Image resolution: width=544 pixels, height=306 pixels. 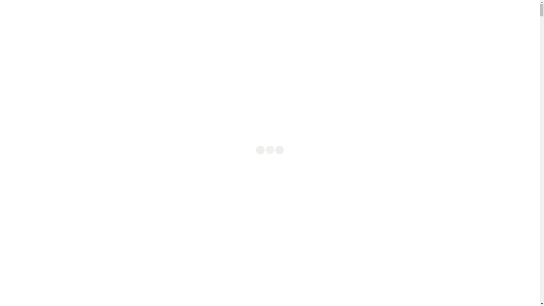 I want to click on ONS MENU, so click(x=363, y=21).